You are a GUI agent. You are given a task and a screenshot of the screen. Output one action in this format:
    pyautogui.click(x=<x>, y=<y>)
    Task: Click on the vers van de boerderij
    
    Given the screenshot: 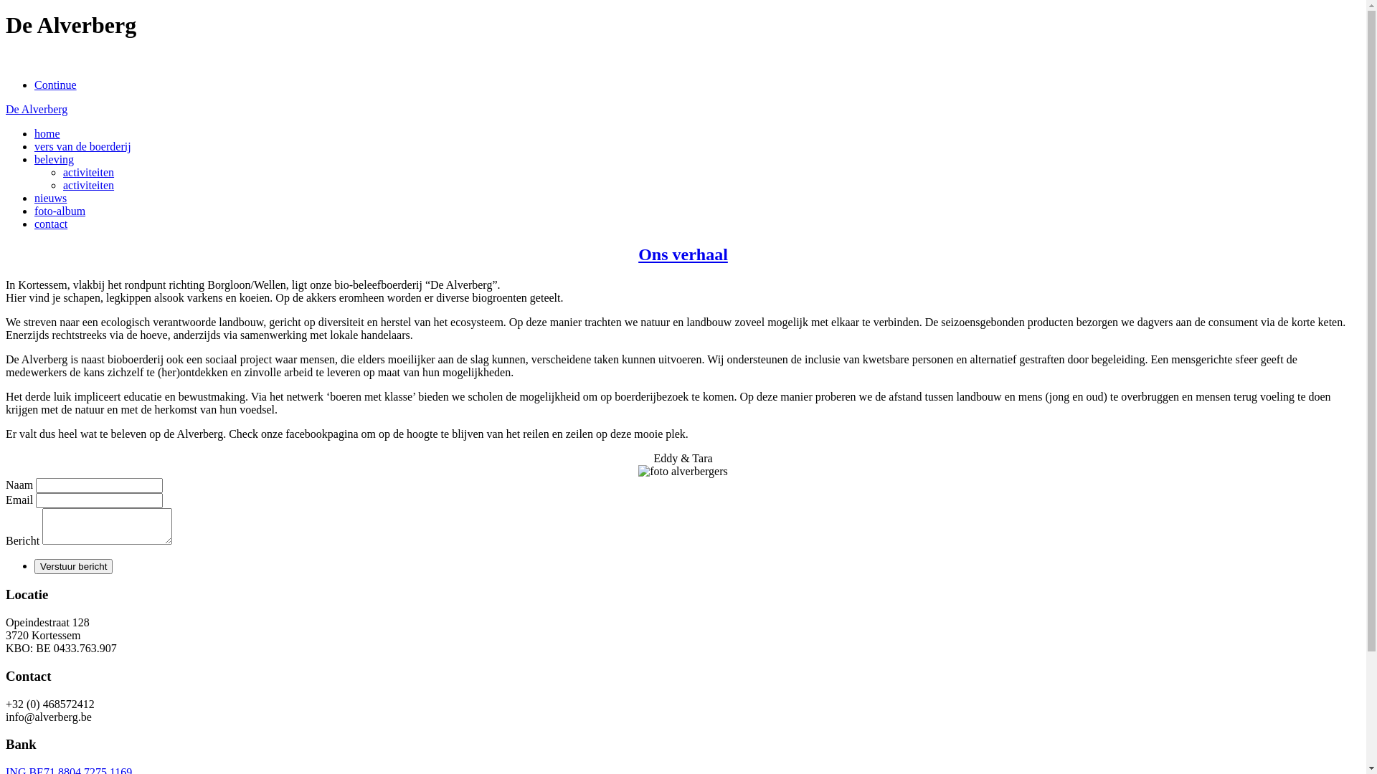 What is the action you would take?
    pyautogui.click(x=83, y=146)
    